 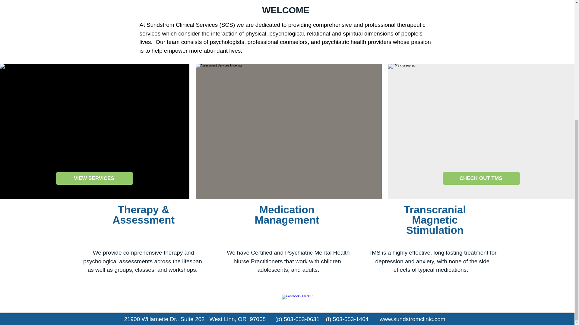 What do you see at coordinates (95, 178) in the screenshot?
I see `VIEW SERVICES` at bounding box center [95, 178].